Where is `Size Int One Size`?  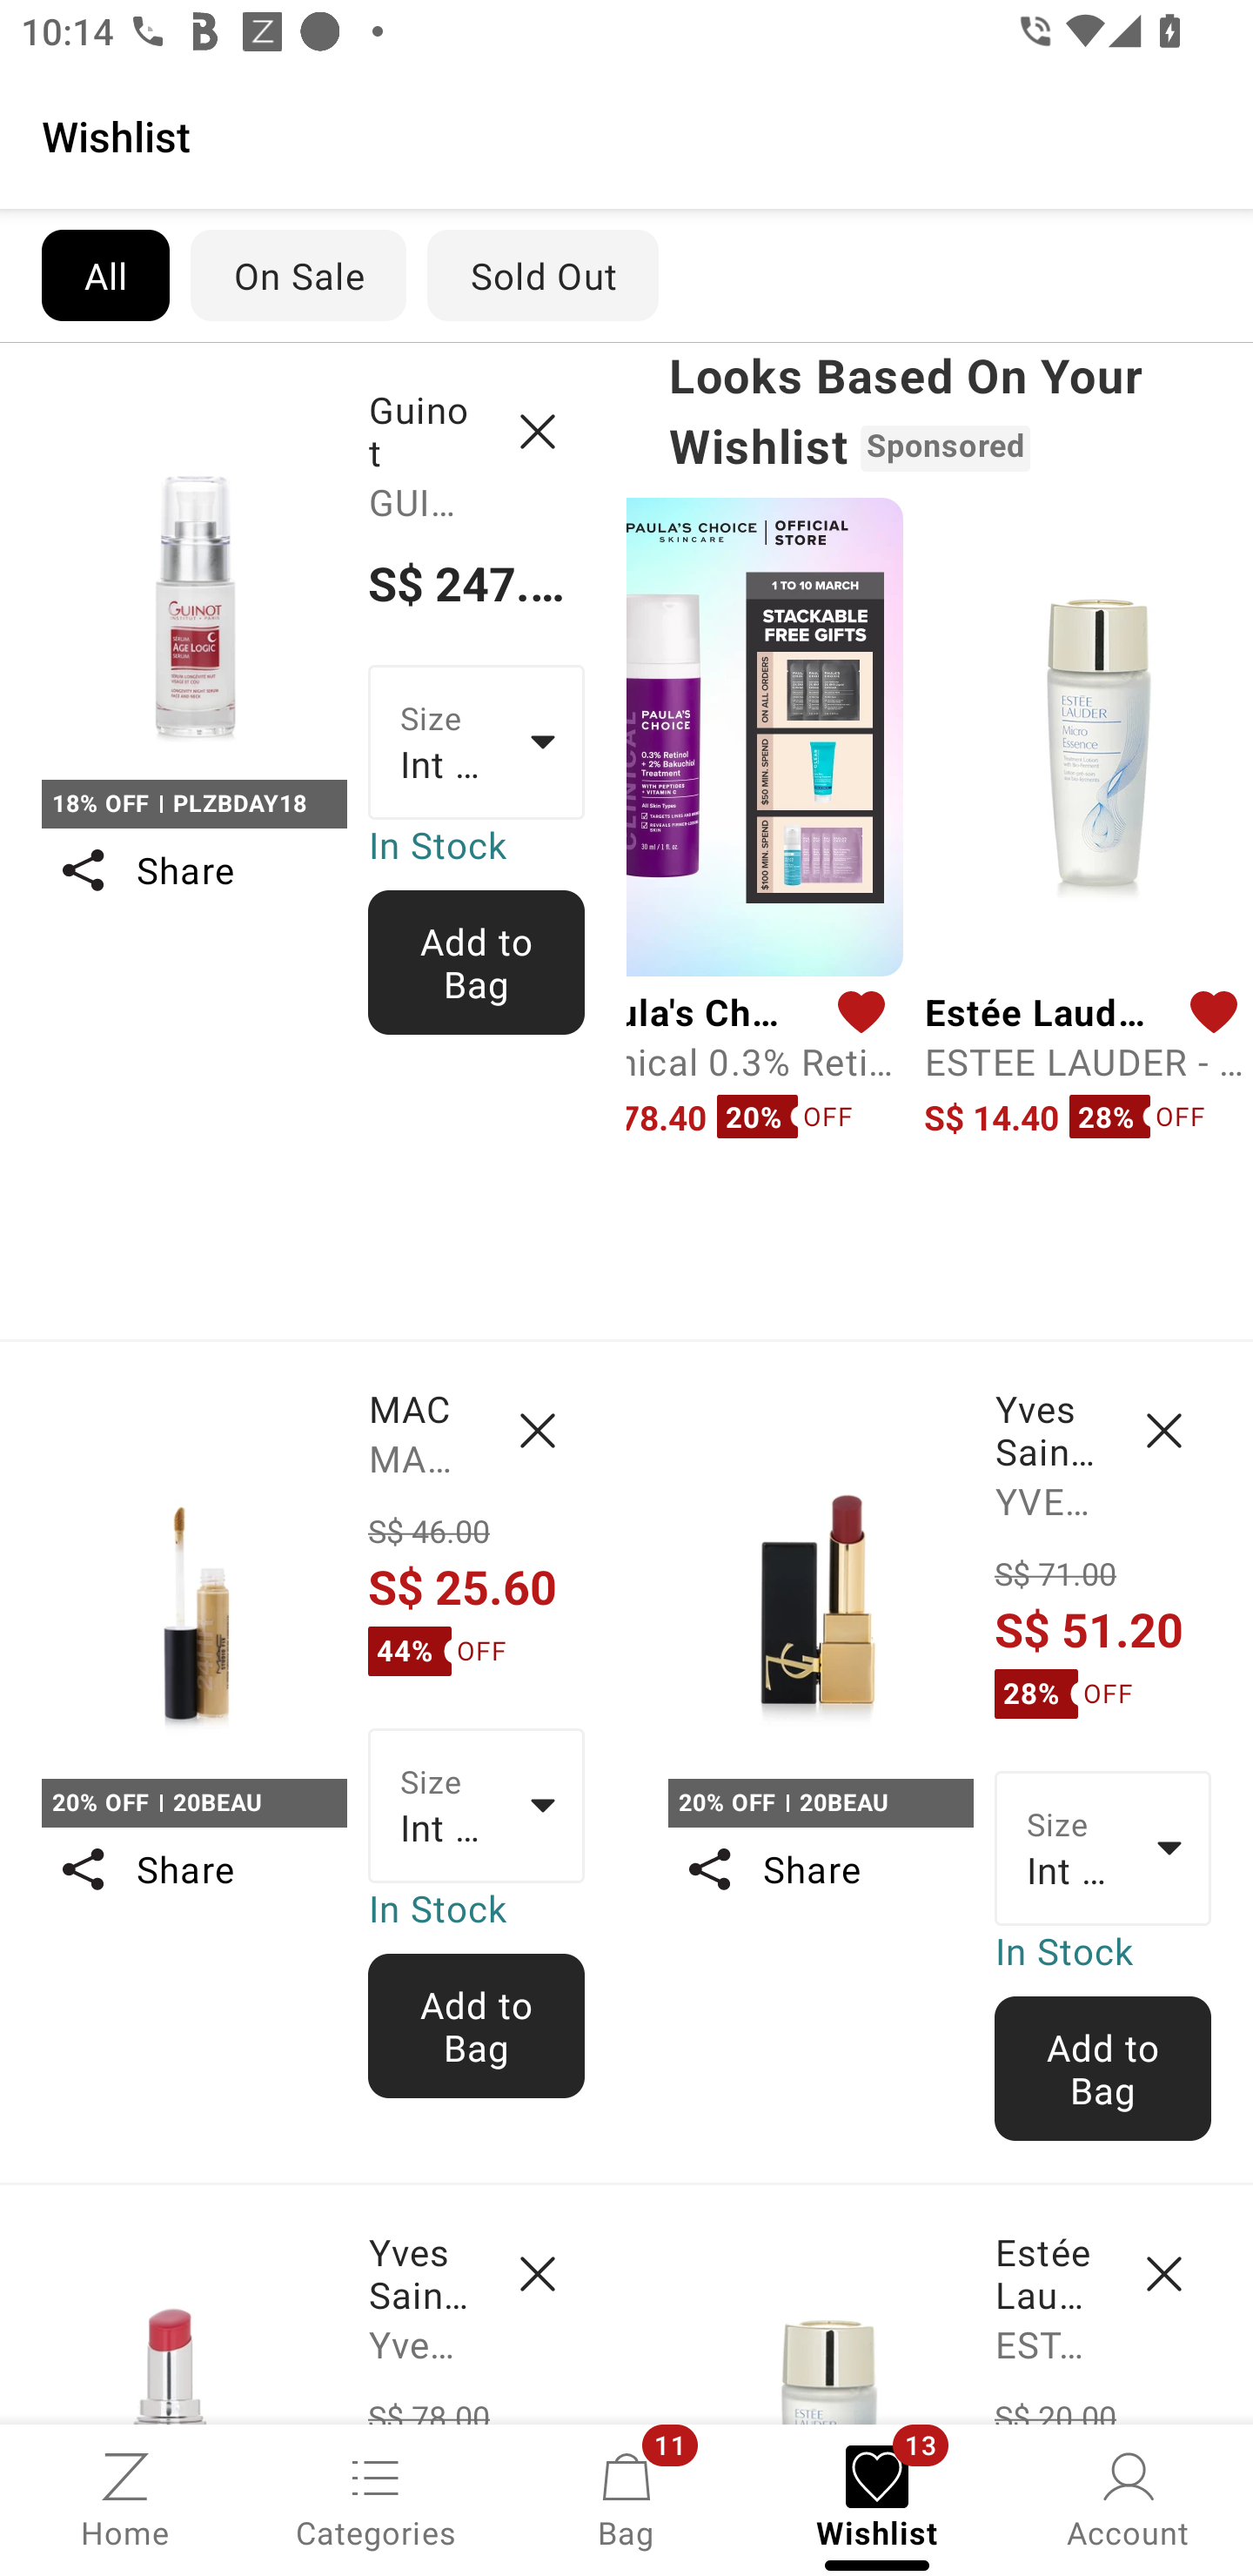 Size Int One Size is located at coordinates (477, 741).